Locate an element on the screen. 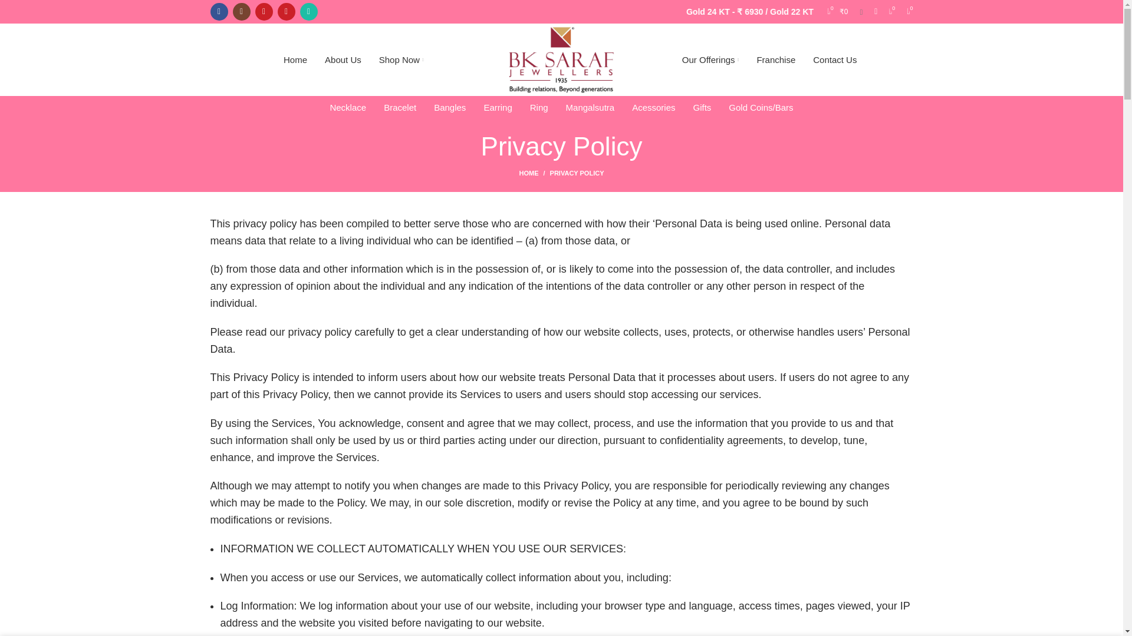 This screenshot has width=1132, height=636. My account is located at coordinates (875, 12).